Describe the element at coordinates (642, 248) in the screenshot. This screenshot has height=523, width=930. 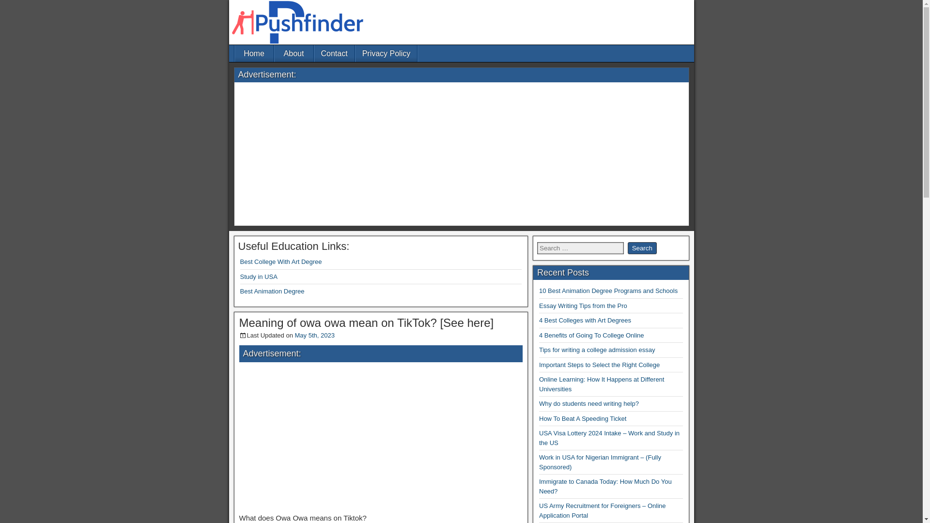
I see `Search` at that location.